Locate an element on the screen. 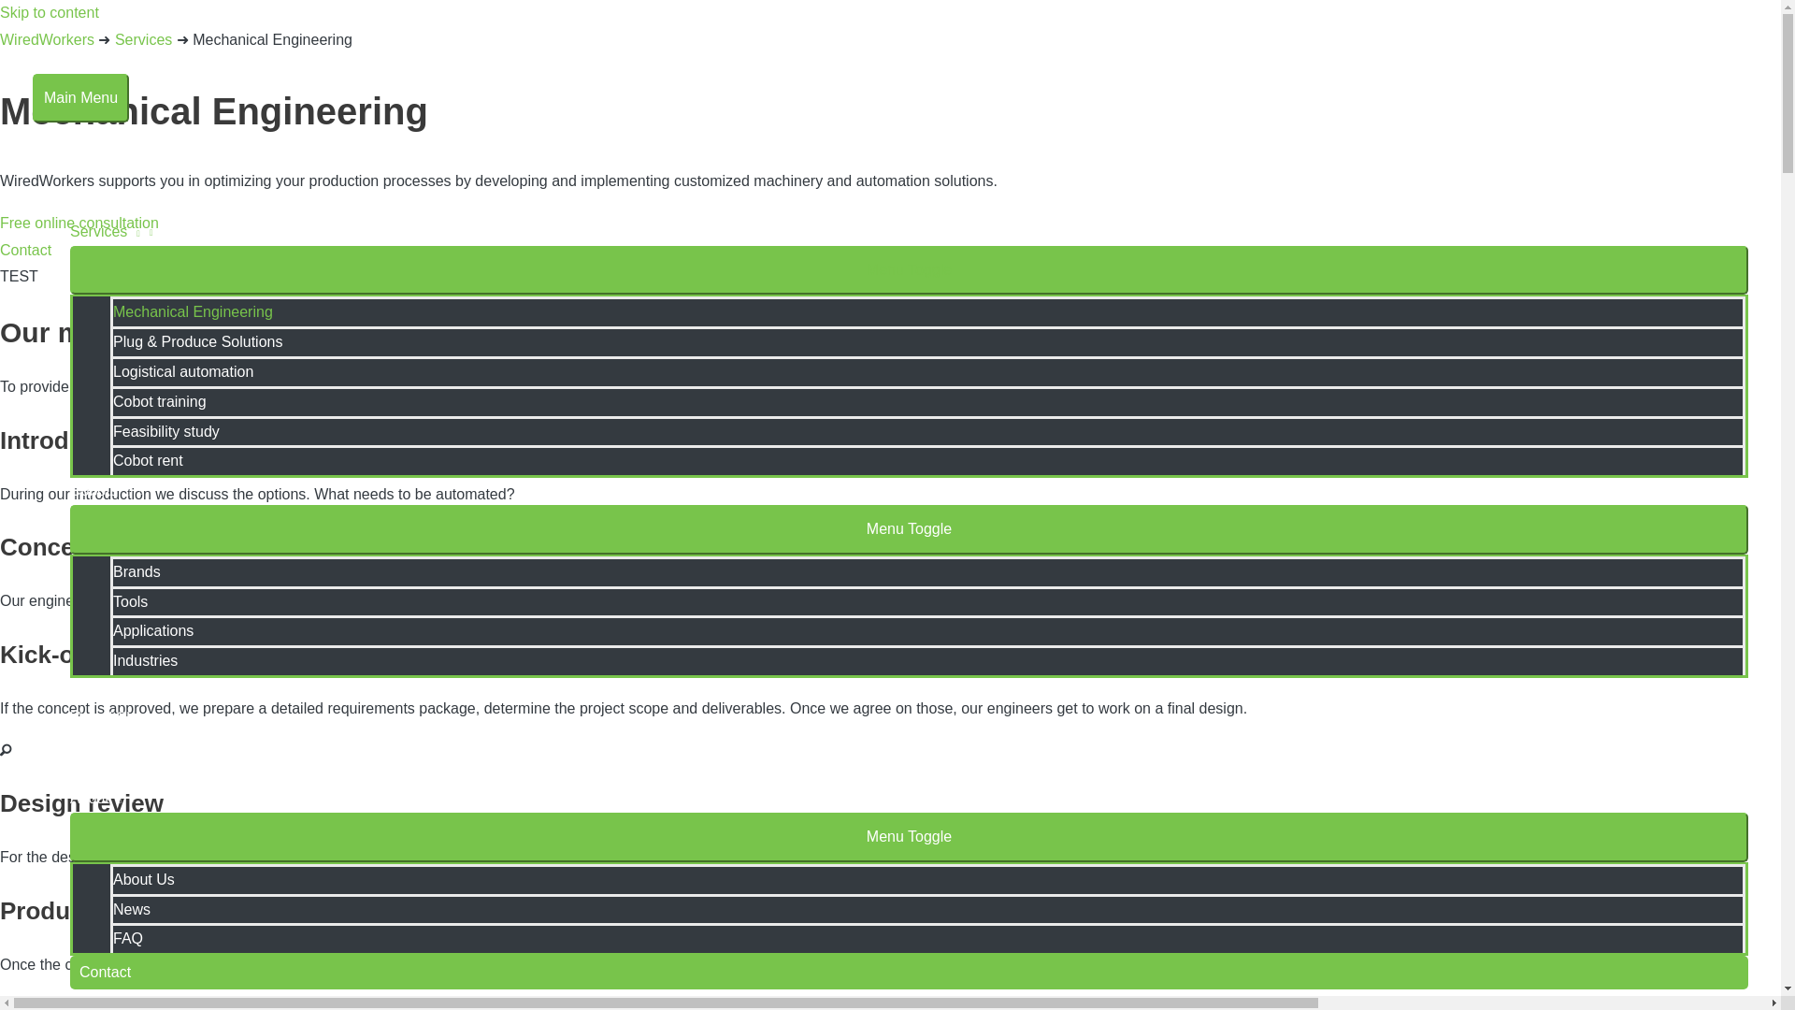 Image resolution: width=1795 pixels, height=1010 pixels. Contact is located at coordinates (26, 251).